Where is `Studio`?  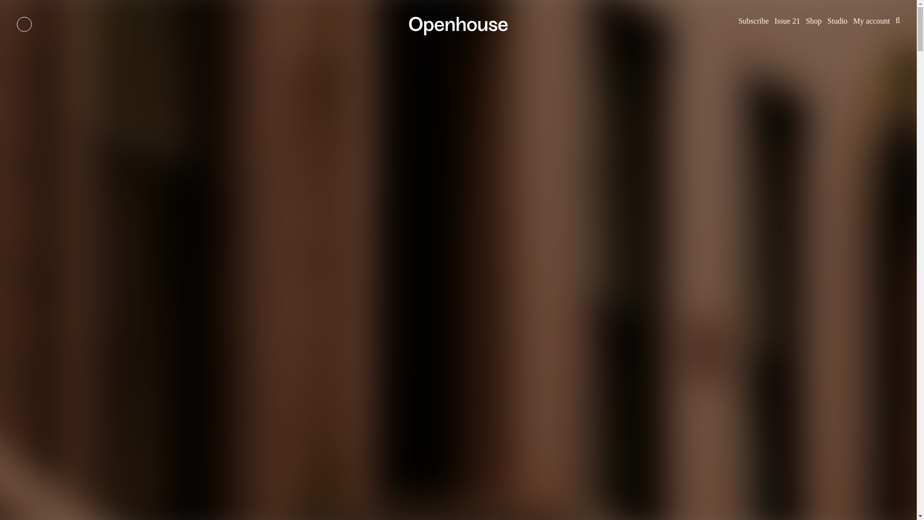 Studio is located at coordinates (837, 20).